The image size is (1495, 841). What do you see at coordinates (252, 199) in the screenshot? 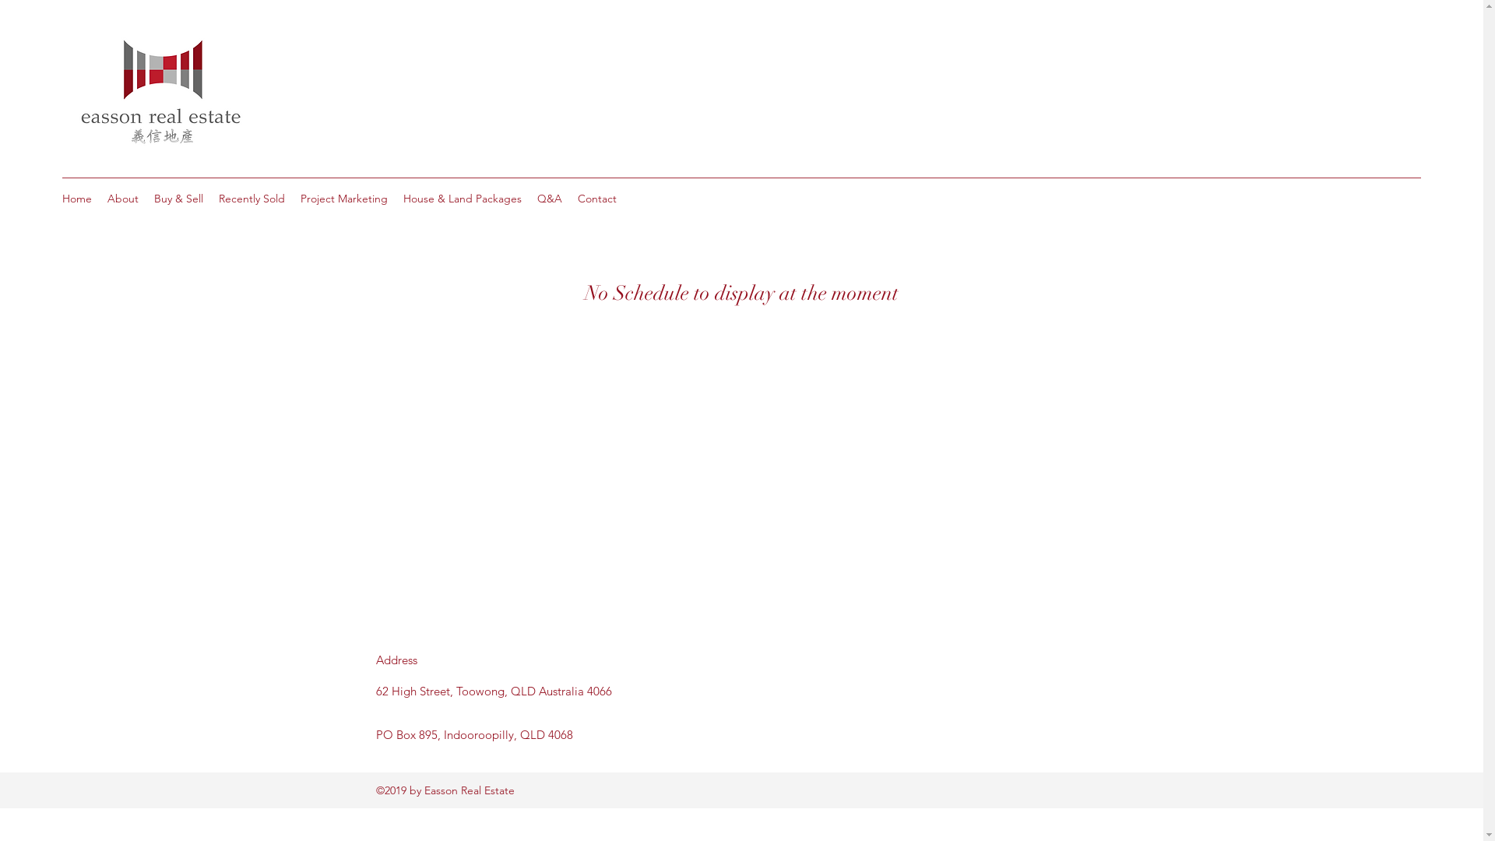
I see `Recently Sold` at bounding box center [252, 199].